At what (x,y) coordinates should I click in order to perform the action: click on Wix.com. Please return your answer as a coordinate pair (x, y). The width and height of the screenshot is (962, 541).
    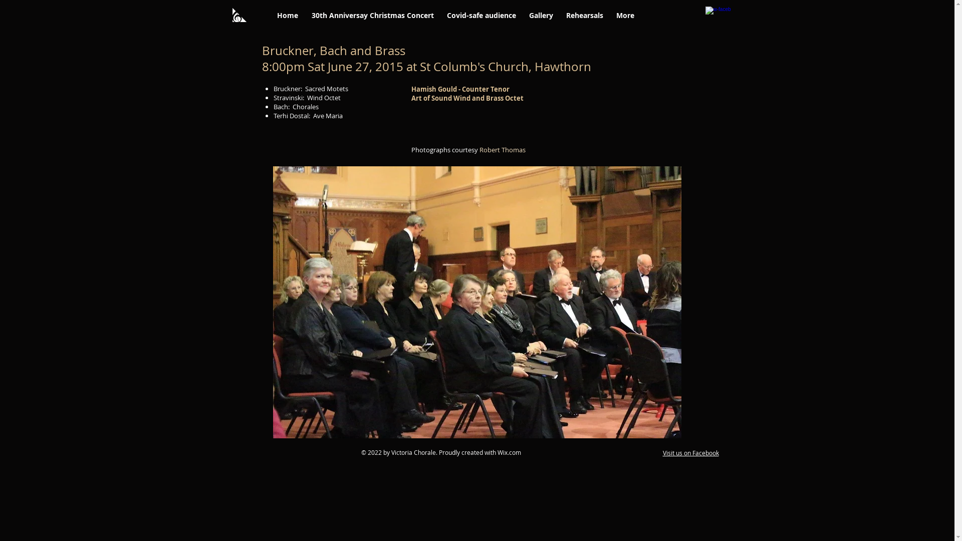
    Looking at the image, I should click on (509, 452).